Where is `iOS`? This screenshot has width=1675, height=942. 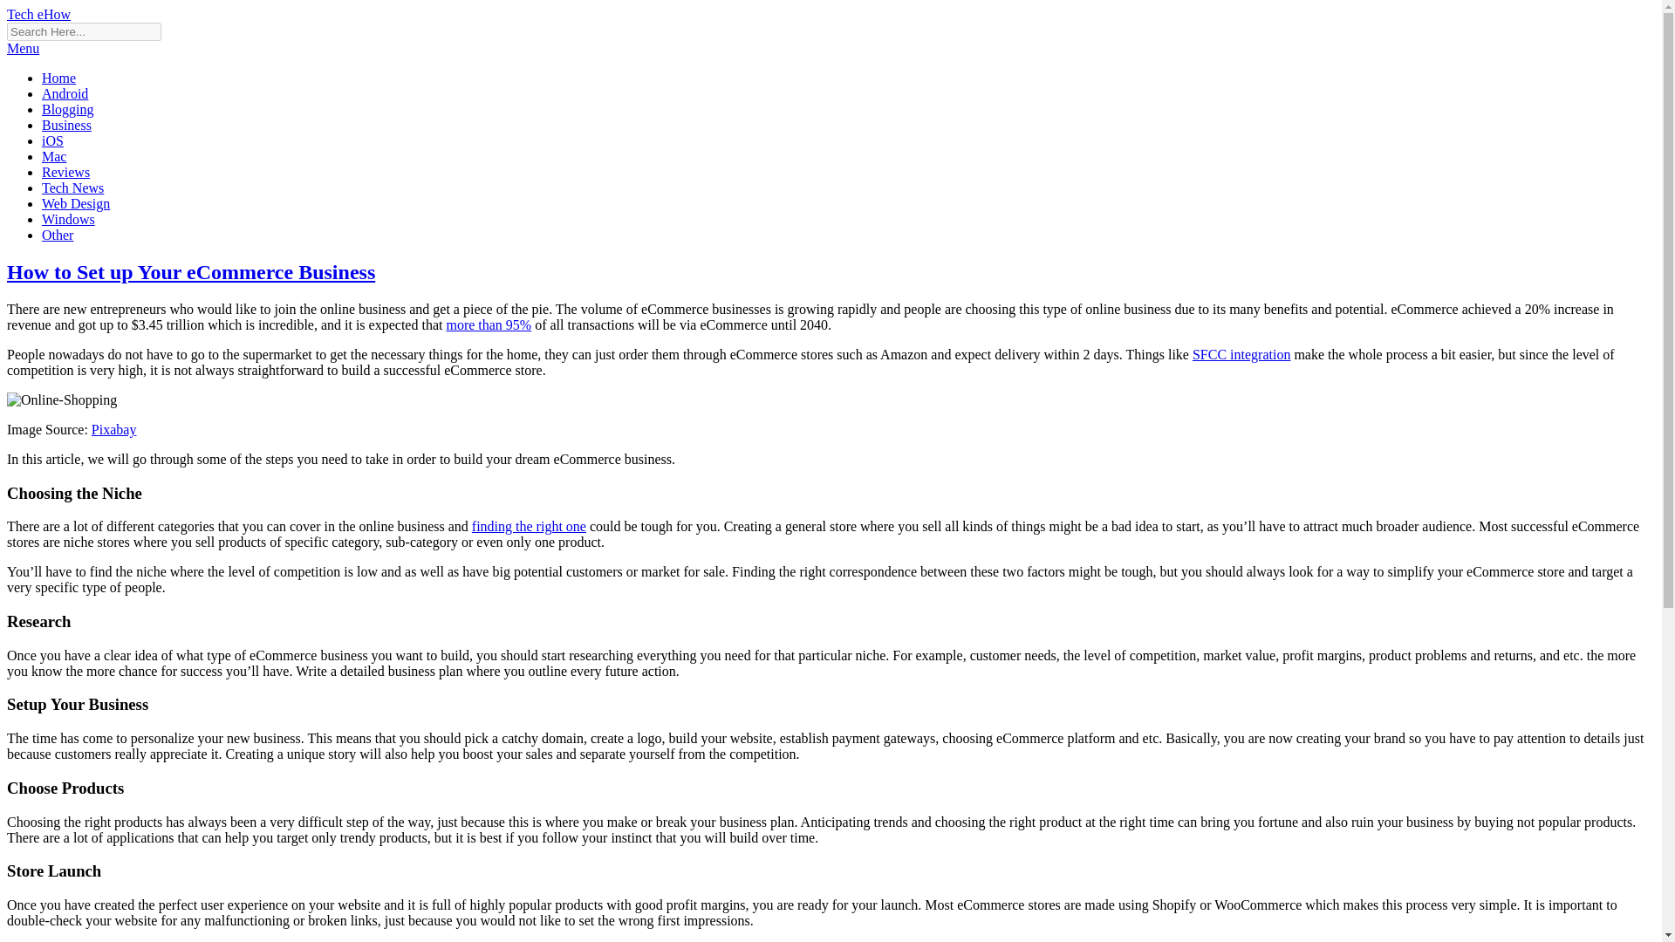 iOS is located at coordinates (52, 140).